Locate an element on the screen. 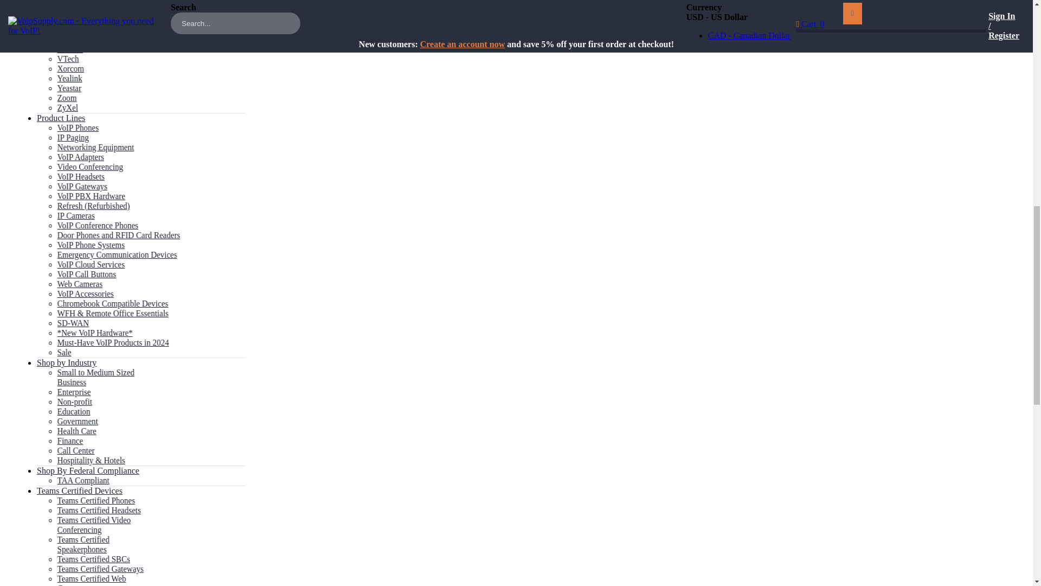 The width and height of the screenshot is (1041, 586). Sign in with Google is located at coordinates (303, 24).